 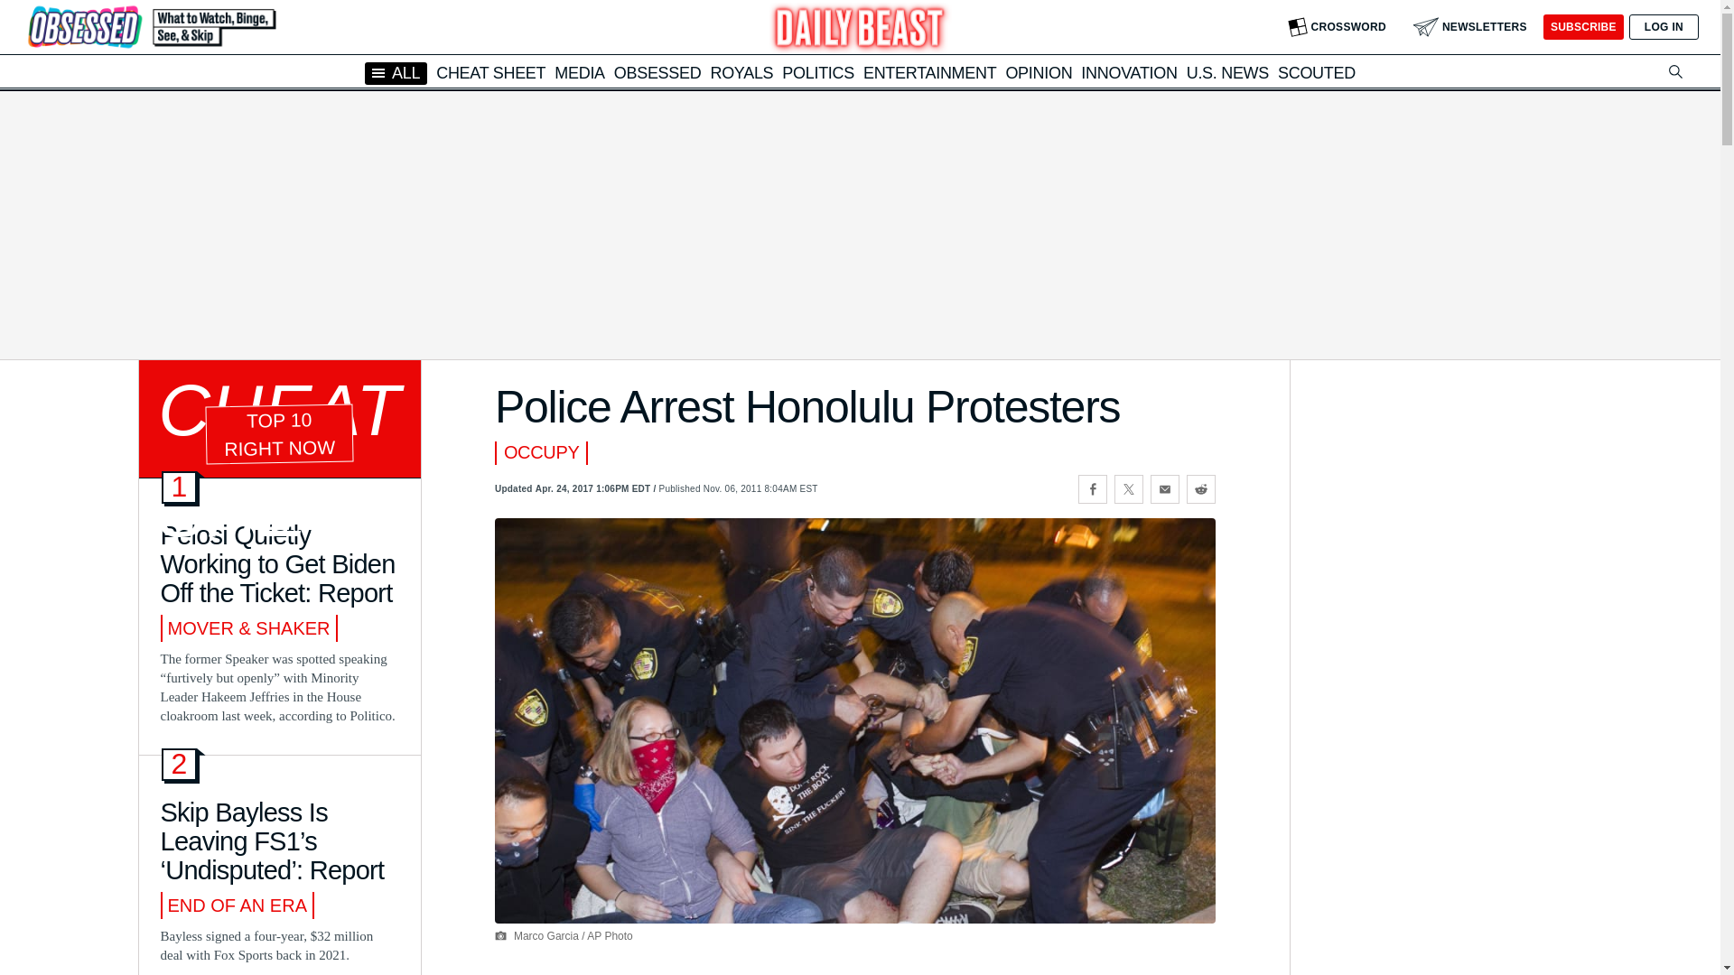 What do you see at coordinates (1227, 72) in the screenshot?
I see `U.S. NEWS` at bounding box center [1227, 72].